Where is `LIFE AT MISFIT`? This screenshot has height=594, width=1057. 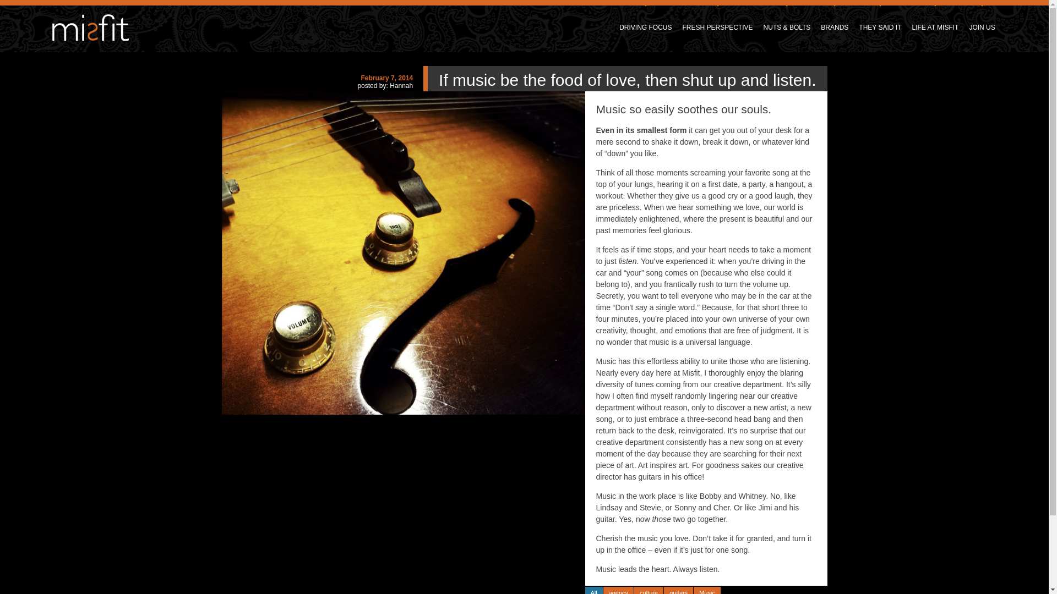 LIFE AT MISFIT is located at coordinates (935, 16).